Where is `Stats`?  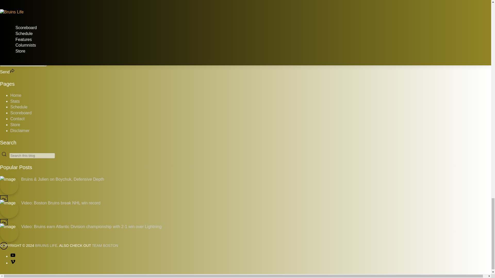 Stats is located at coordinates (15, 101).